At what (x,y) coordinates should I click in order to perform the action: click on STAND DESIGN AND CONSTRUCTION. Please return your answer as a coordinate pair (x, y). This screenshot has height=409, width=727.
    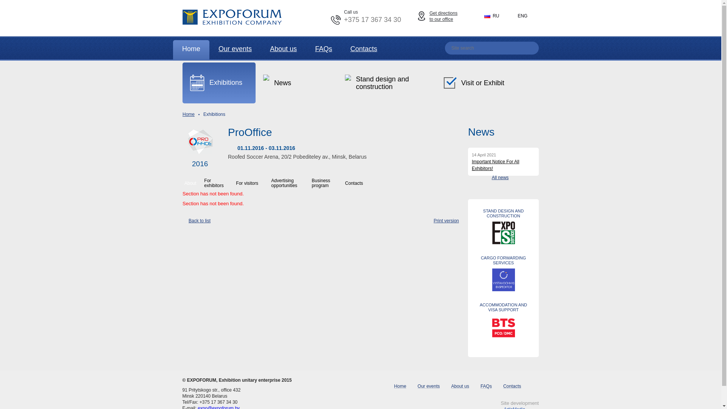
    Looking at the image, I should click on (504, 214).